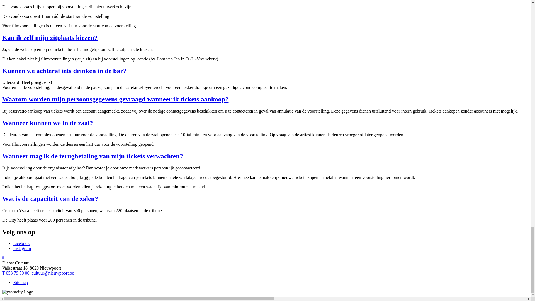 This screenshot has width=535, height=301. What do you see at coordinates (65, 136) in the screenshot?
I see `Film: Knor (1-3LO)` at bounding box center [65, 136].